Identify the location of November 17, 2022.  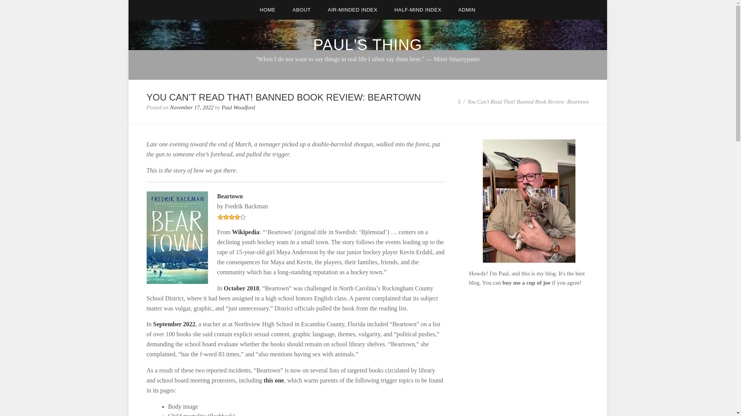
(191, 107).